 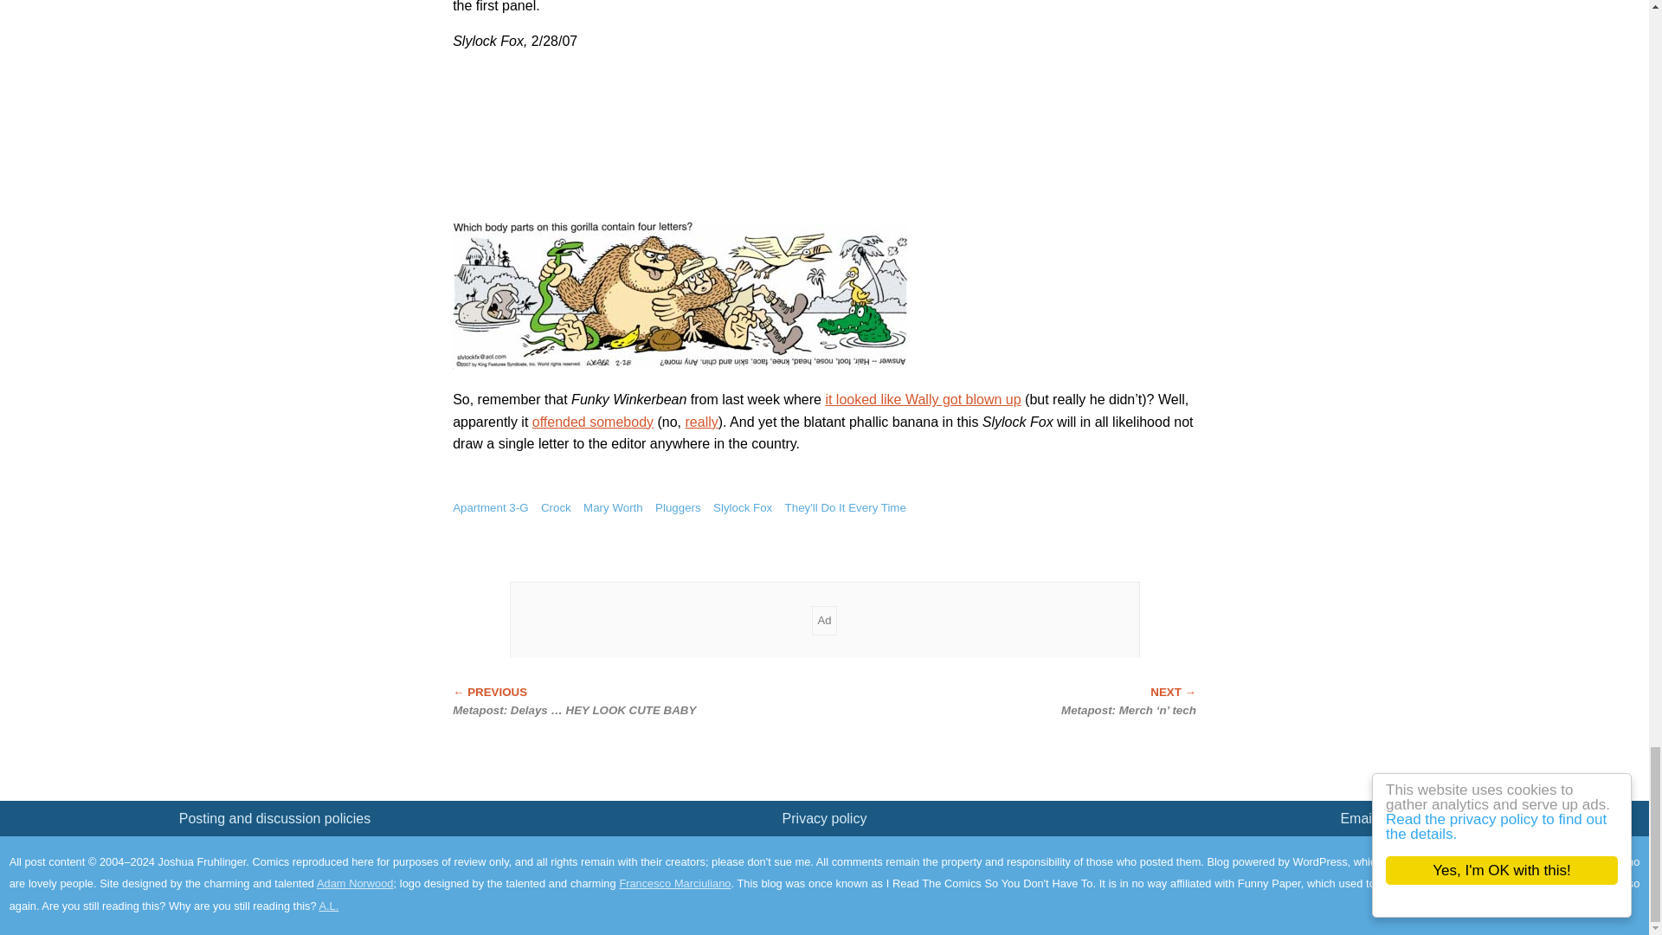 I want to click on Apartment 3-G, so click(x=490, y=507).